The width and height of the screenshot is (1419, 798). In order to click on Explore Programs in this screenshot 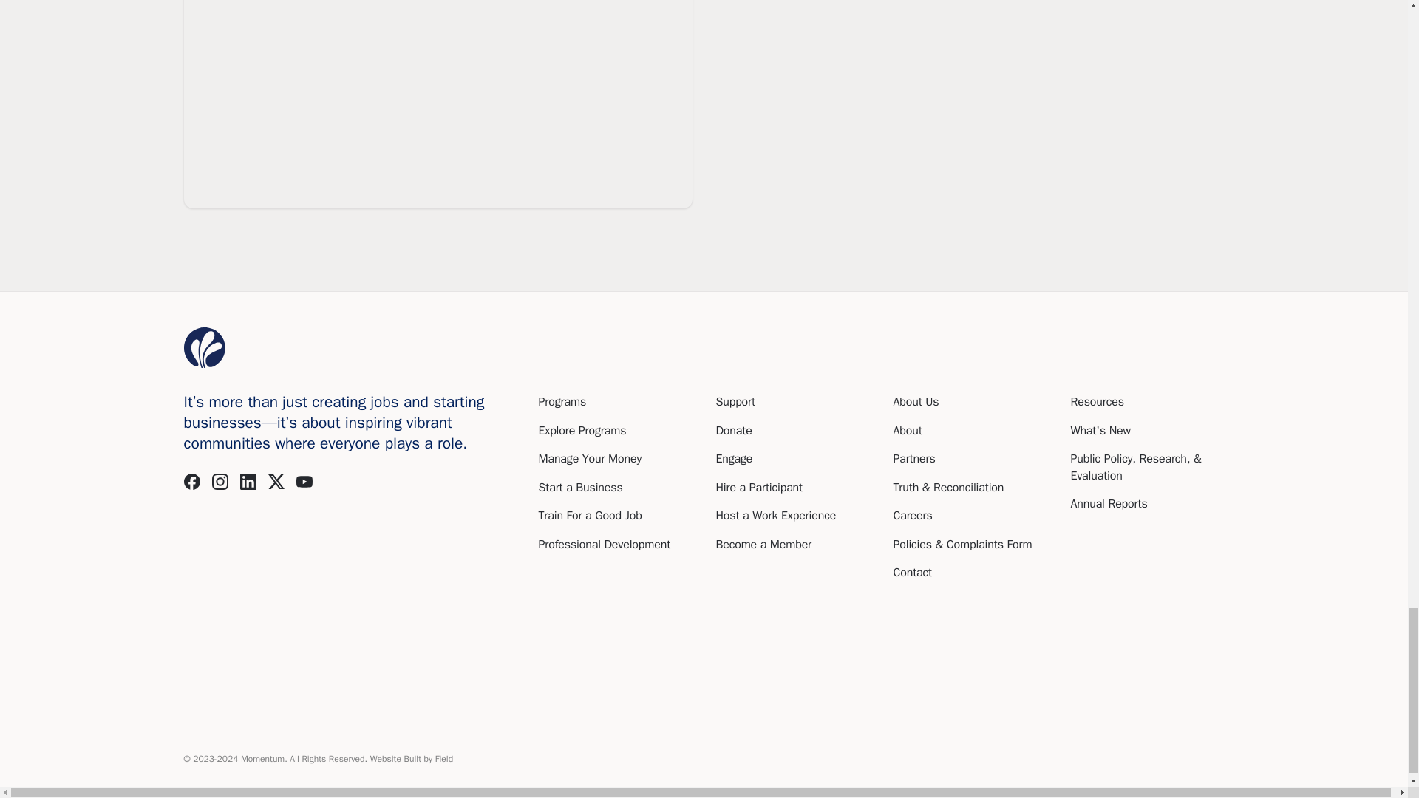, I will do `click(581, 430)`.